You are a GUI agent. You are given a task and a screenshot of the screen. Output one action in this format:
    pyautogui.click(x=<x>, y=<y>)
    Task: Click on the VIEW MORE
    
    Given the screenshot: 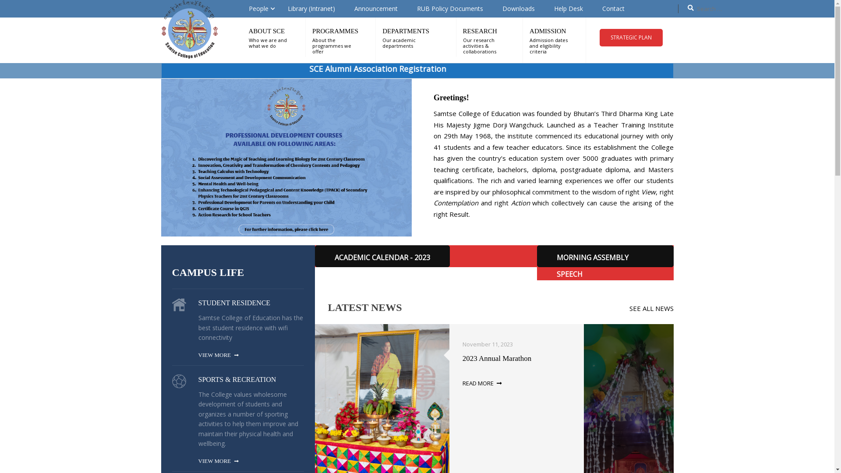 What is the action you would take?
    pyautogui.click(x=218, y=355)
    